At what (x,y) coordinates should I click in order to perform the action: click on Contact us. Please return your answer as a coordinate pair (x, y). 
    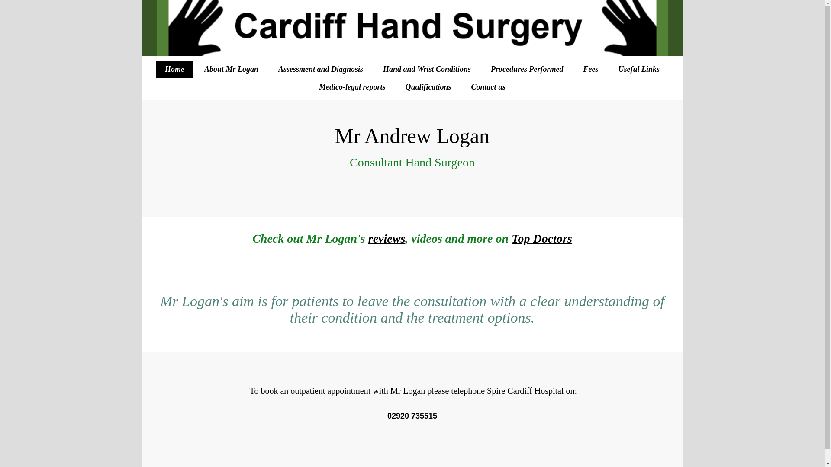
    Looking at the image, I should click on (488, 87).